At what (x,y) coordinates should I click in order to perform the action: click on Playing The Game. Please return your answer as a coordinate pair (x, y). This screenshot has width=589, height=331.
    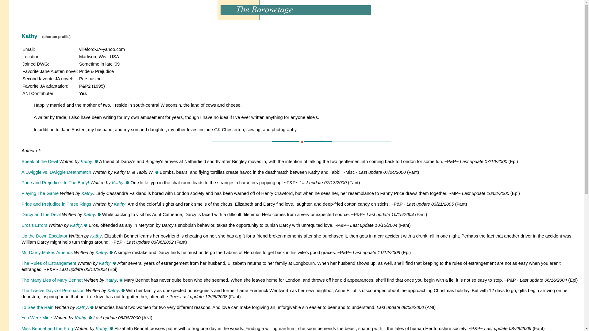
    Looking at the image, I should click on (40, 193).